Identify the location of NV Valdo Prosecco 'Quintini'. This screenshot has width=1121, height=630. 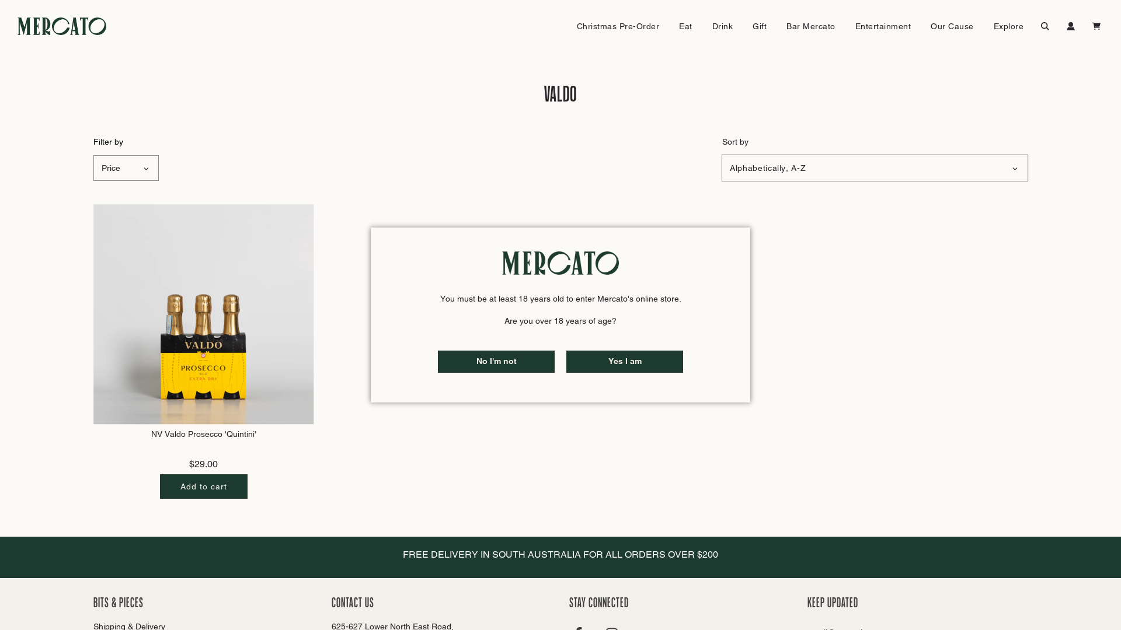
(204, 314).